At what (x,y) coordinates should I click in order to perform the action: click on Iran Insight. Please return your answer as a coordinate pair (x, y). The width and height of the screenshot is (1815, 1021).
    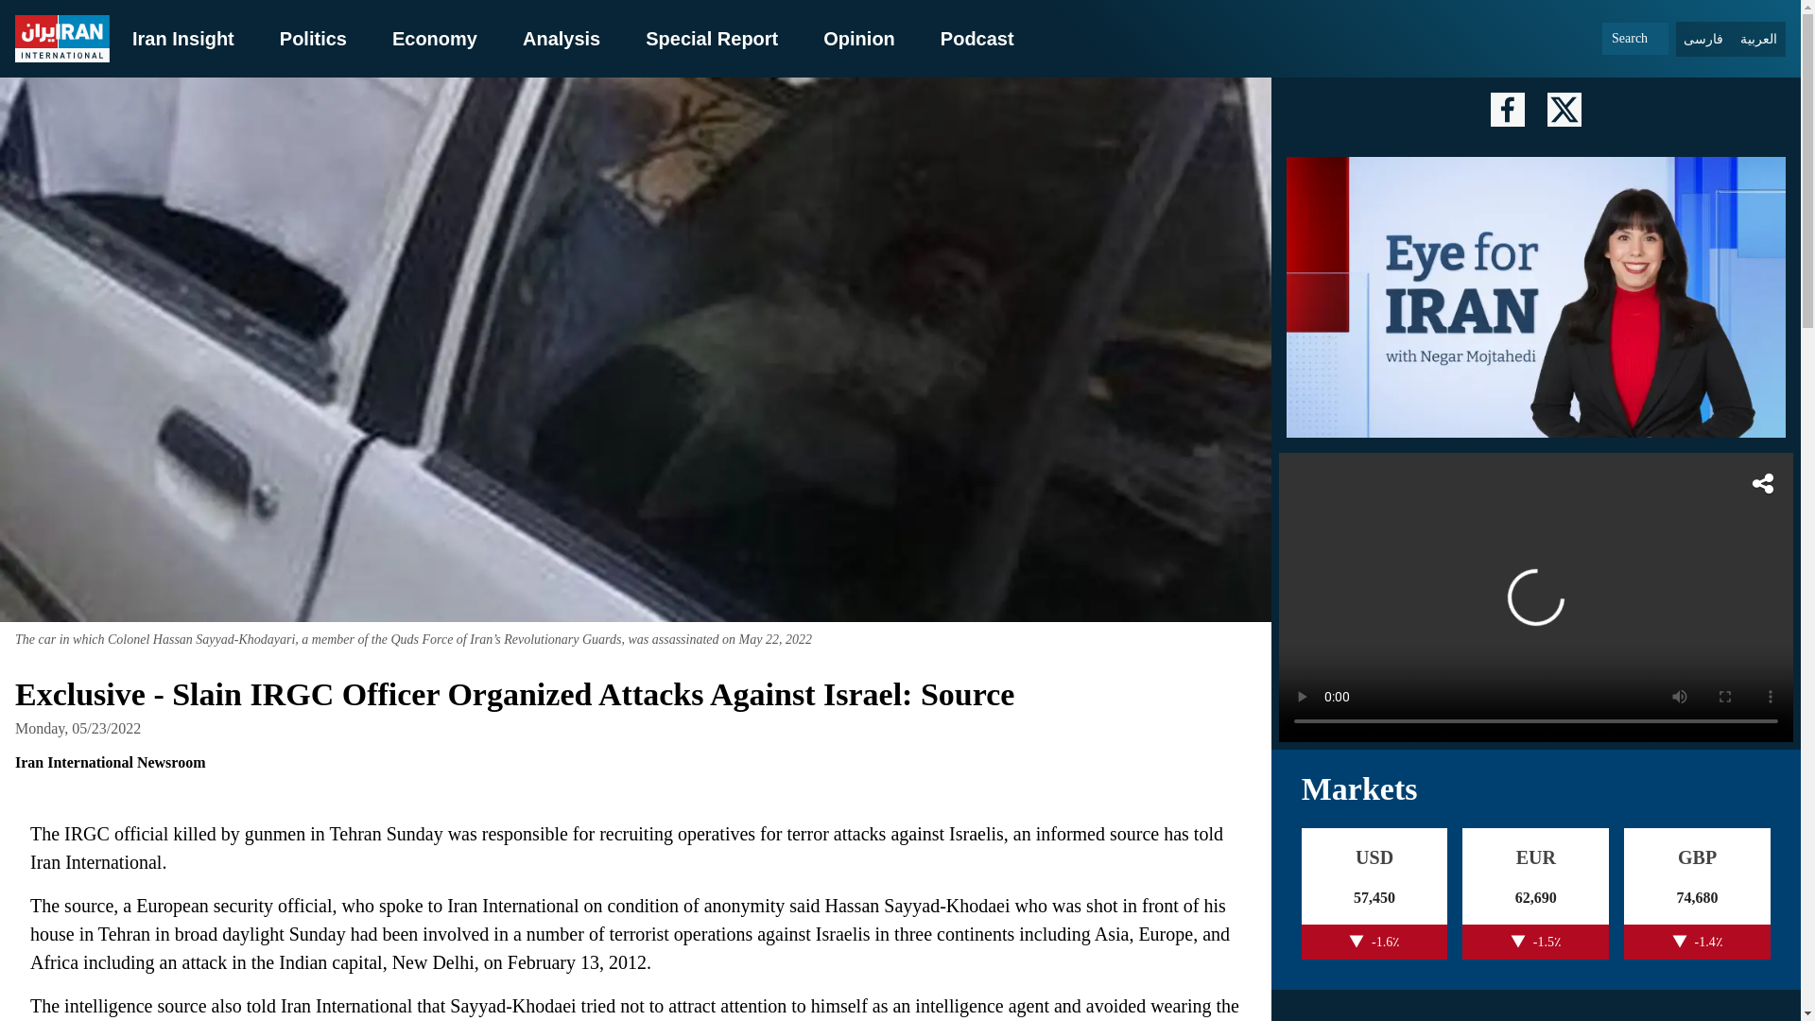
    Looking at the image, I should click on (183, 38).